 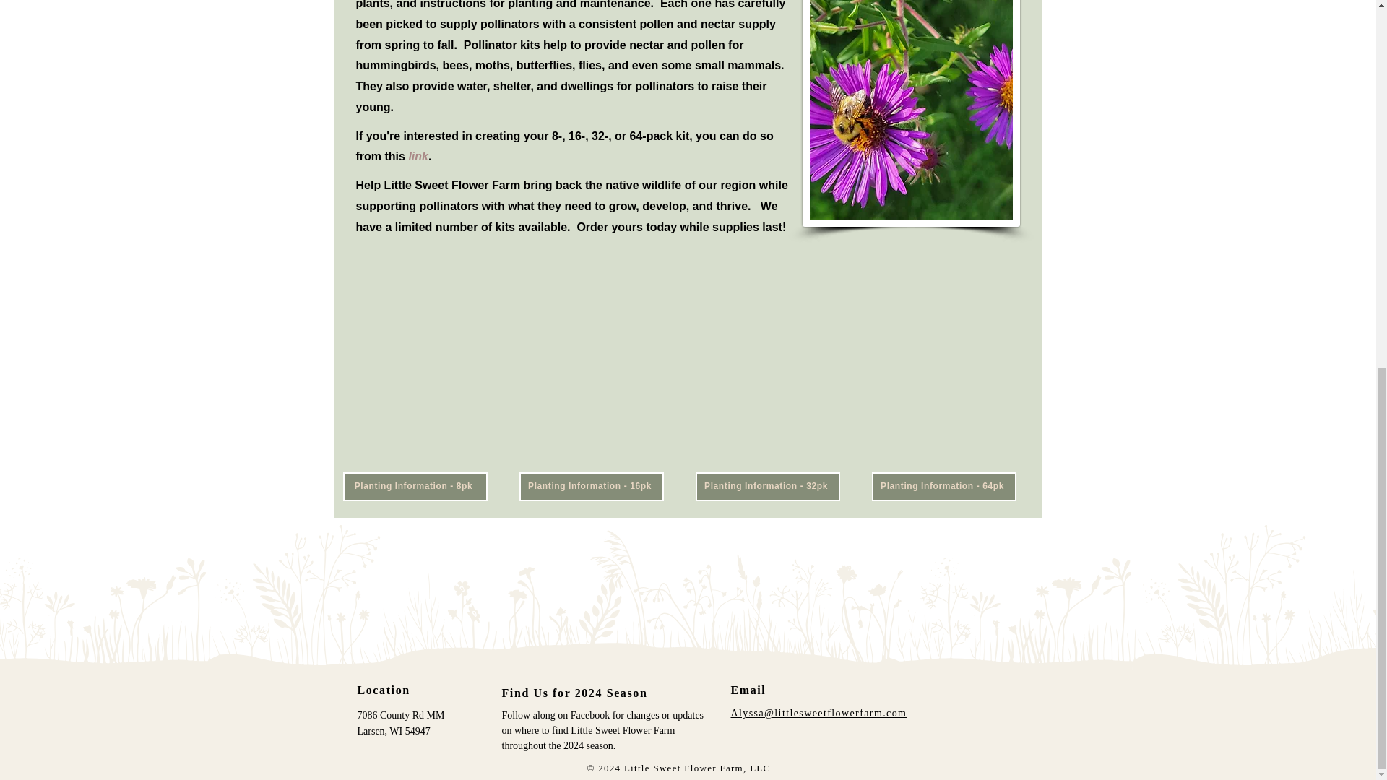 I want to click on Planting Information - 16pk, so click(x=591, y=487).